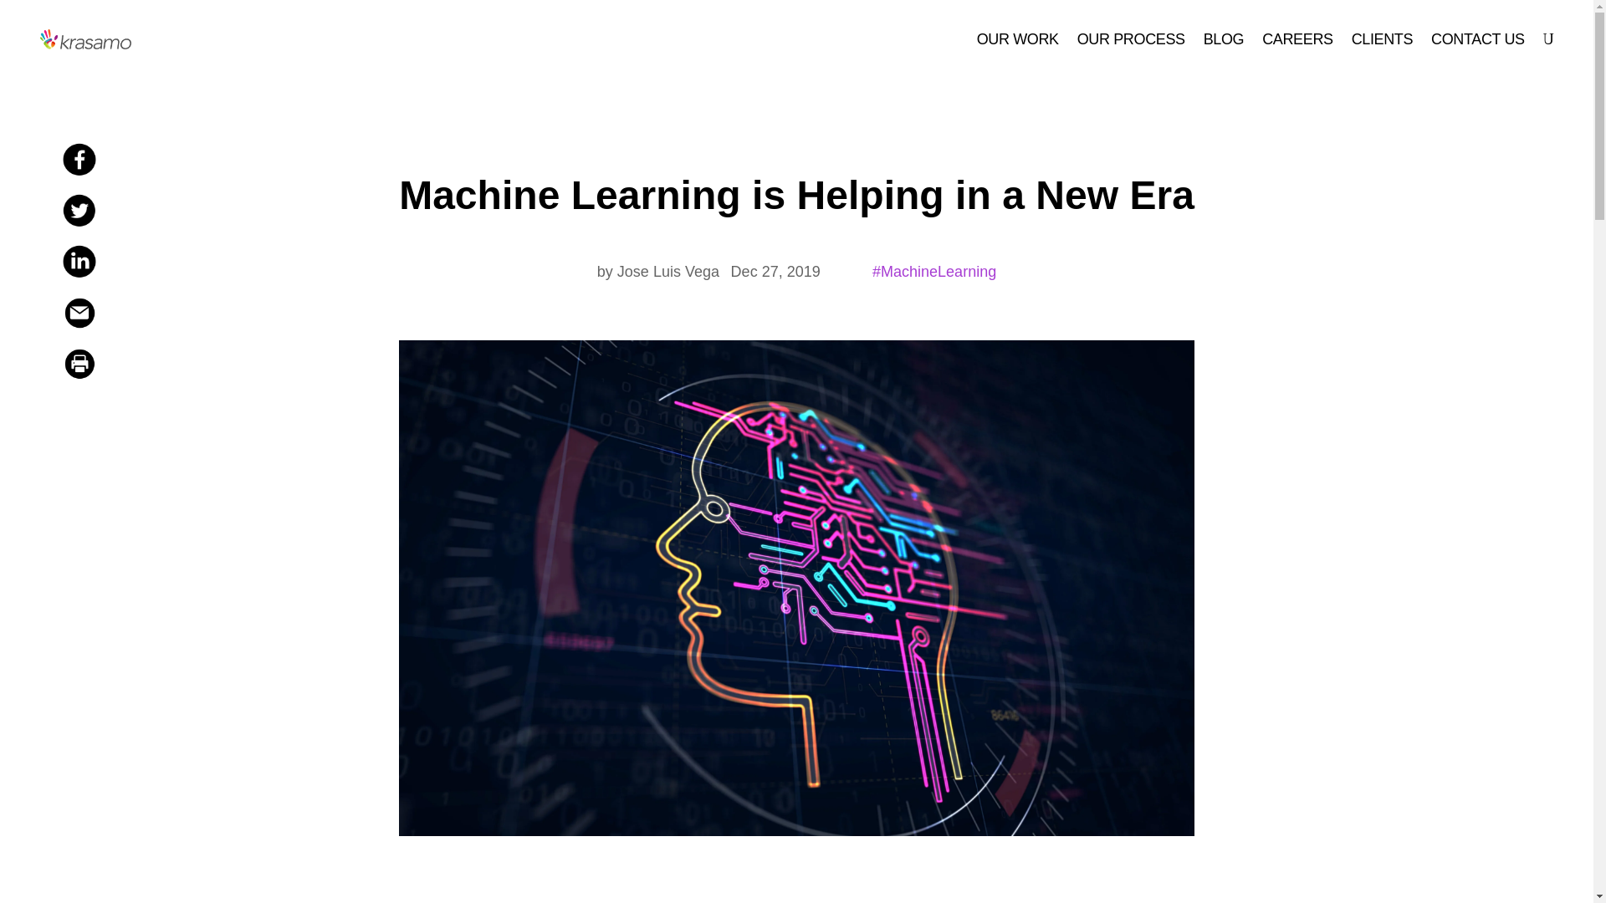 The height and width of the screenshot is (903, 1606). Describe the element at coordinates (79, 211) in the screenshot. I see `F` at that location.